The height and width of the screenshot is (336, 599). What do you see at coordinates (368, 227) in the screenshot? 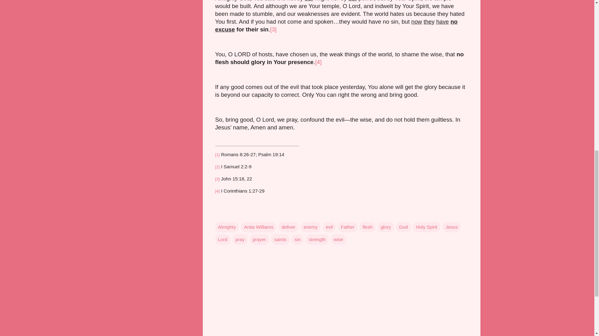
I see `flesh` at bounding box center [368, 227].